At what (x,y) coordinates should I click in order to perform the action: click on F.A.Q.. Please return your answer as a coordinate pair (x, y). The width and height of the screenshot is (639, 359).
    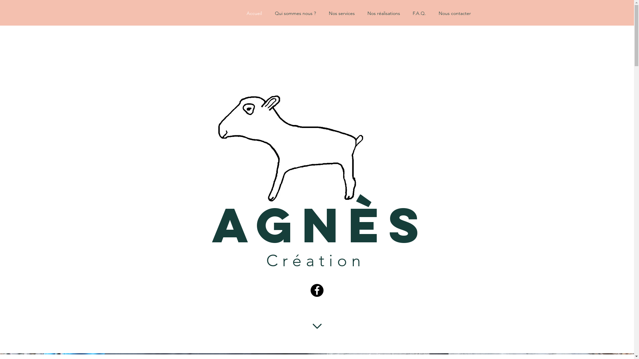
    Looking at the image, I should click on (422, 13).